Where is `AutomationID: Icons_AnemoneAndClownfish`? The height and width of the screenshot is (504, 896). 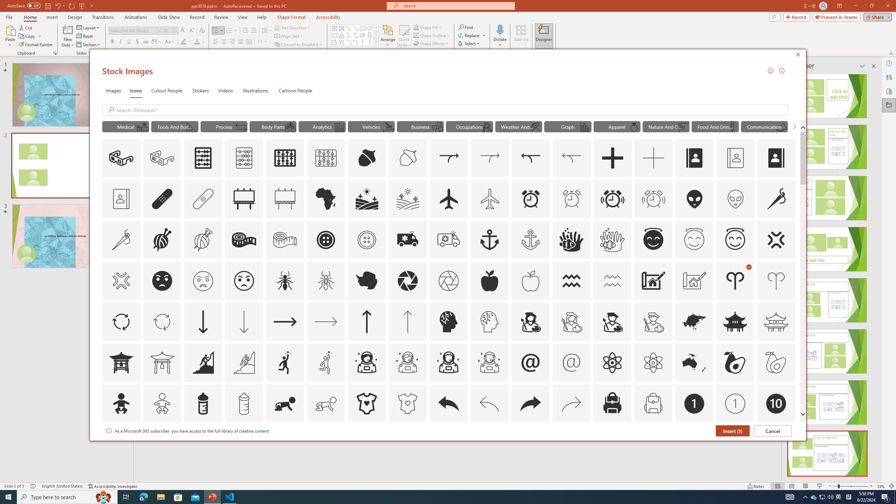
AutomationID: Icons_AnemoneAndClownfish is located at coordinates (572, 240).